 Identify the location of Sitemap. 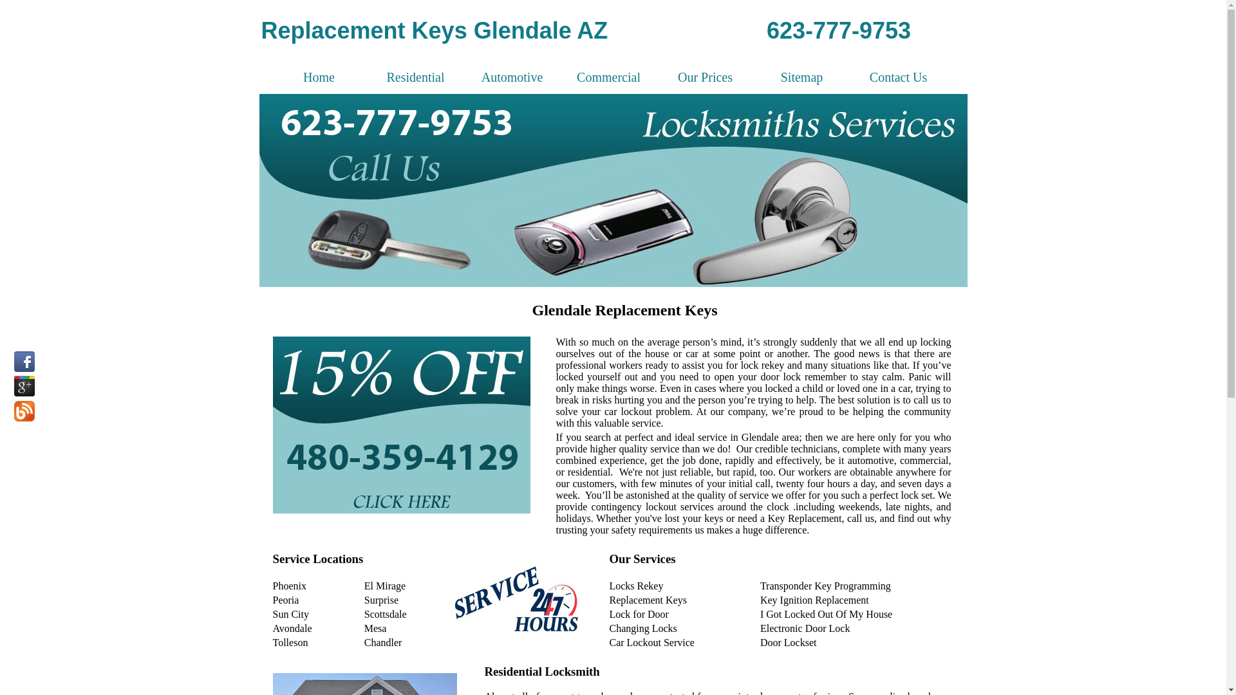
(802, 77).